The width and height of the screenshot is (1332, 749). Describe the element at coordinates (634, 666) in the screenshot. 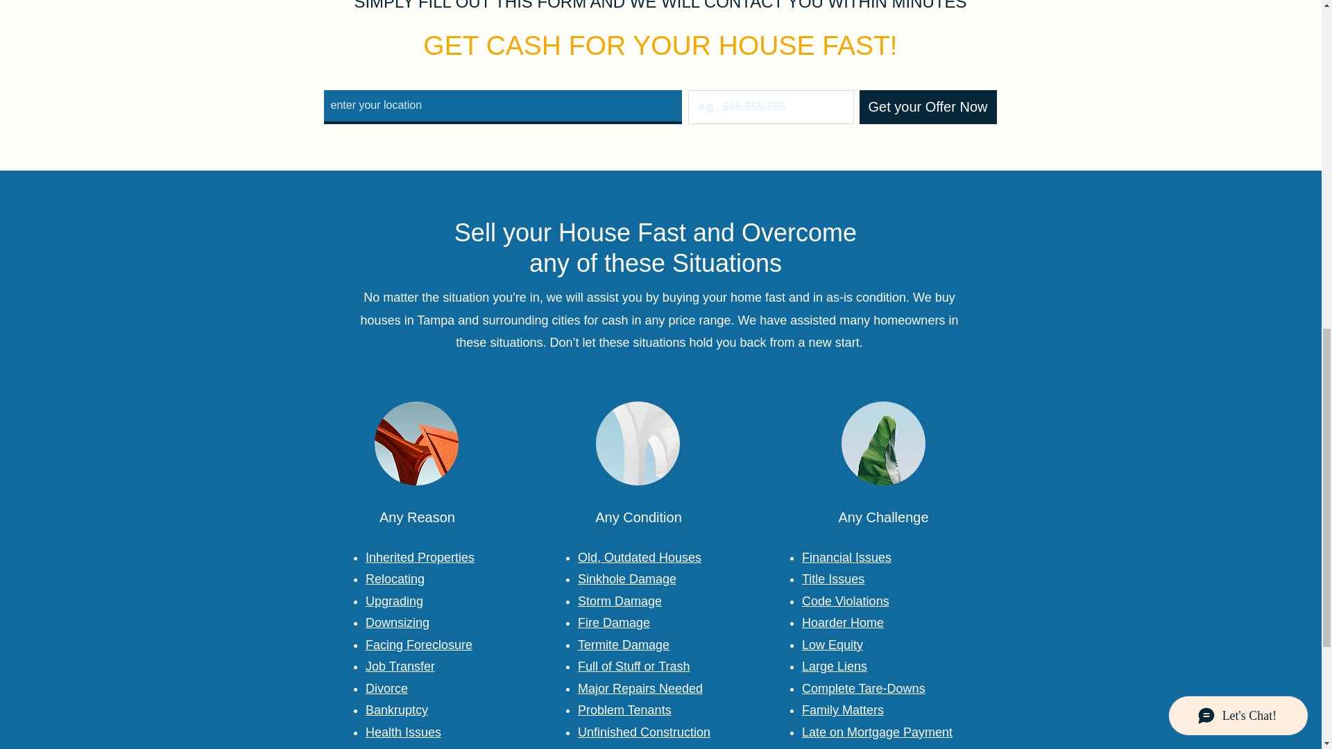

I see `Full of Stuff or Trash` at that location.